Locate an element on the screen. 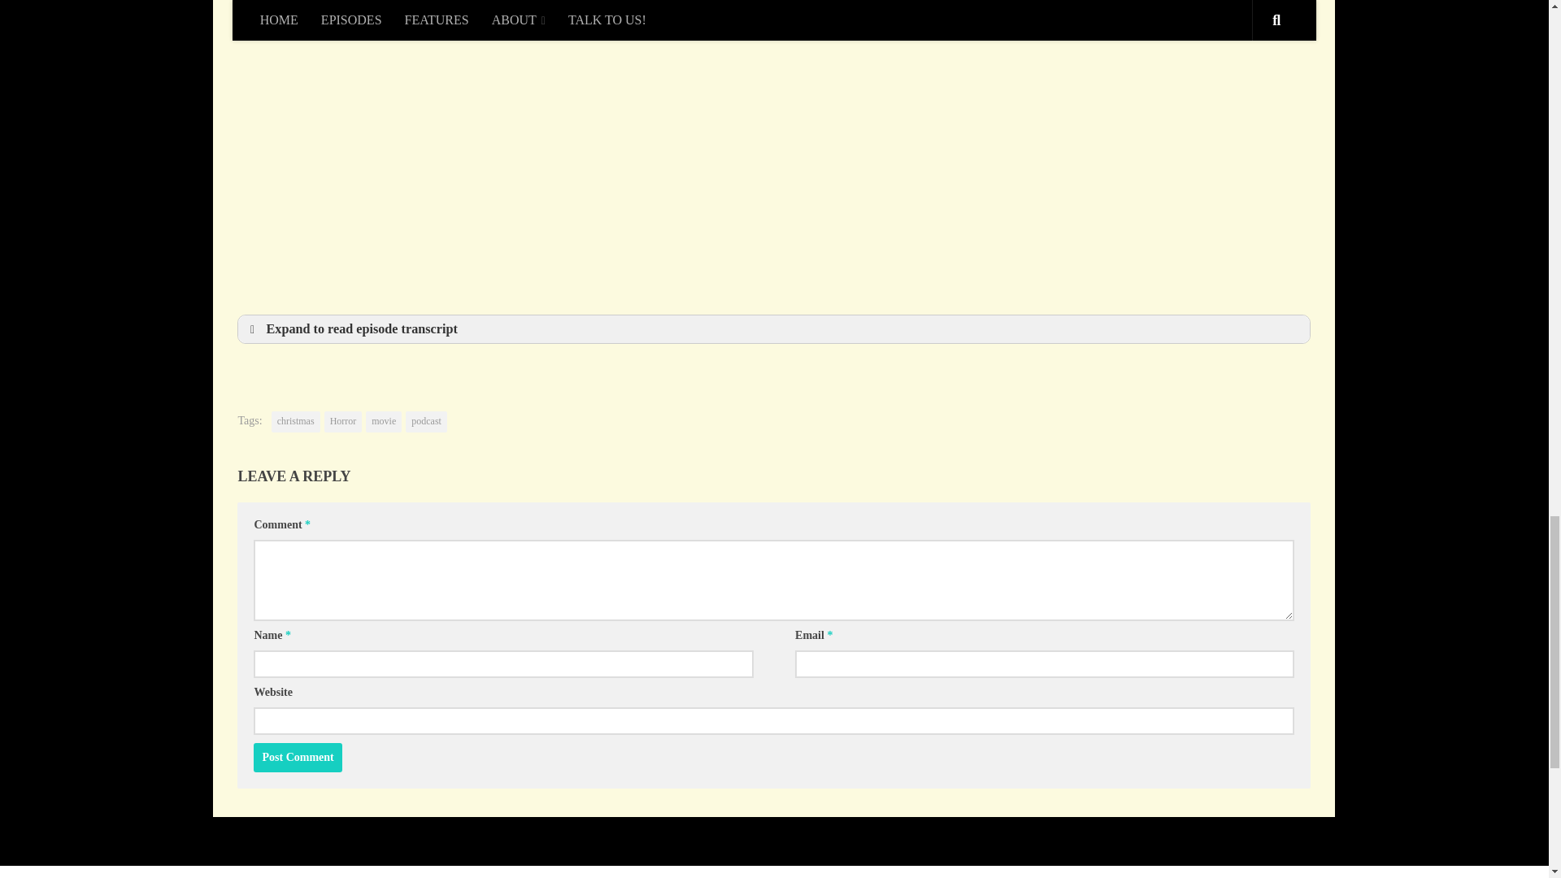 The width and height of the screenshot is (1561, 878). Post Comment is located at coordinates (298, 758).